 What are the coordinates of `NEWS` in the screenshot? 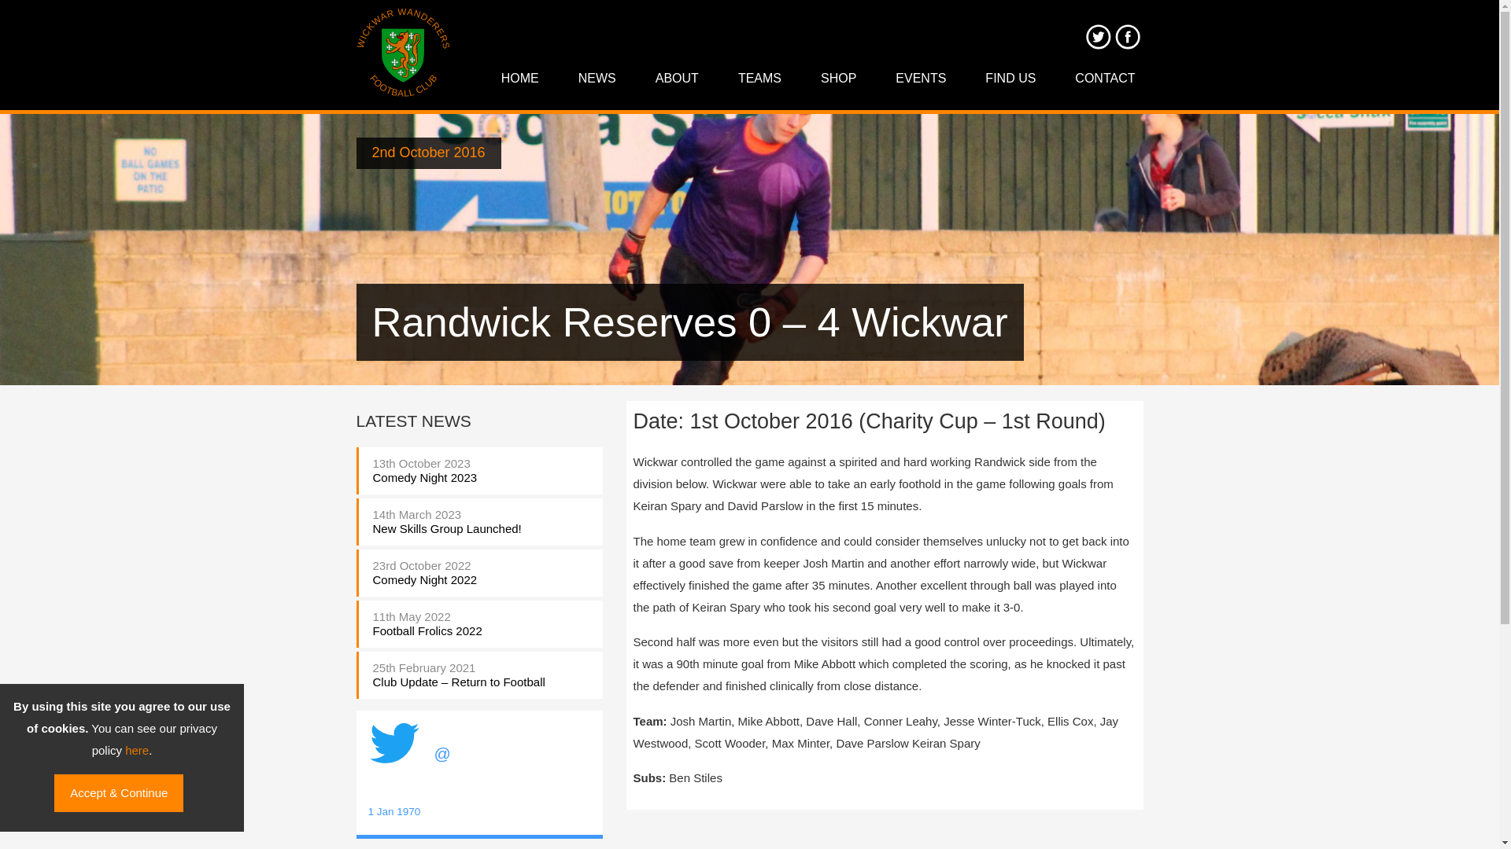 It's located at (597, 79).